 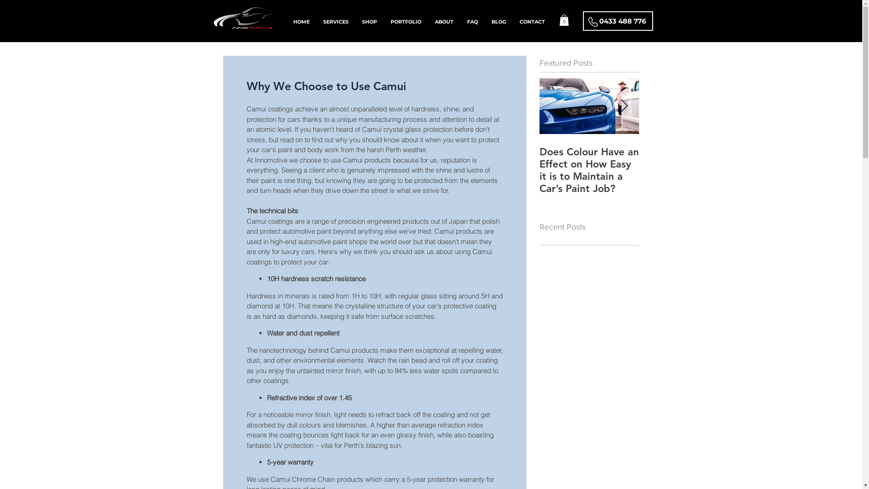 I want to click on SERVICES, so click(x=336, y=22).